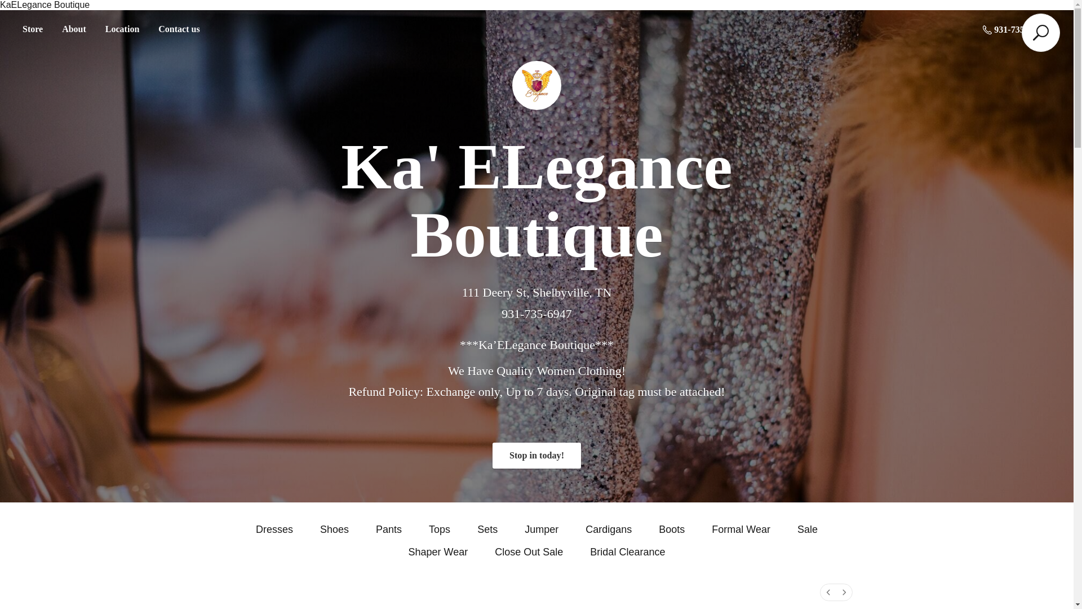 This screenshot has height=609, width=1082. I want to click on Pants, so click(388, 529).